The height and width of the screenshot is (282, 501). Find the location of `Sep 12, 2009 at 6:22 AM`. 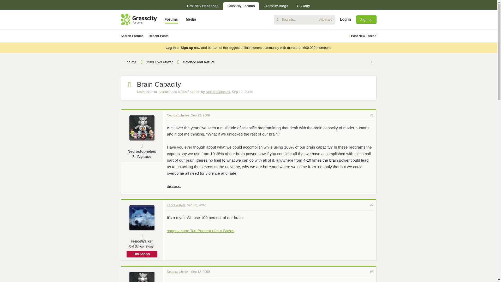

Sep 12, 2009 at 6:22 AM is located at coordinates (242, 92).